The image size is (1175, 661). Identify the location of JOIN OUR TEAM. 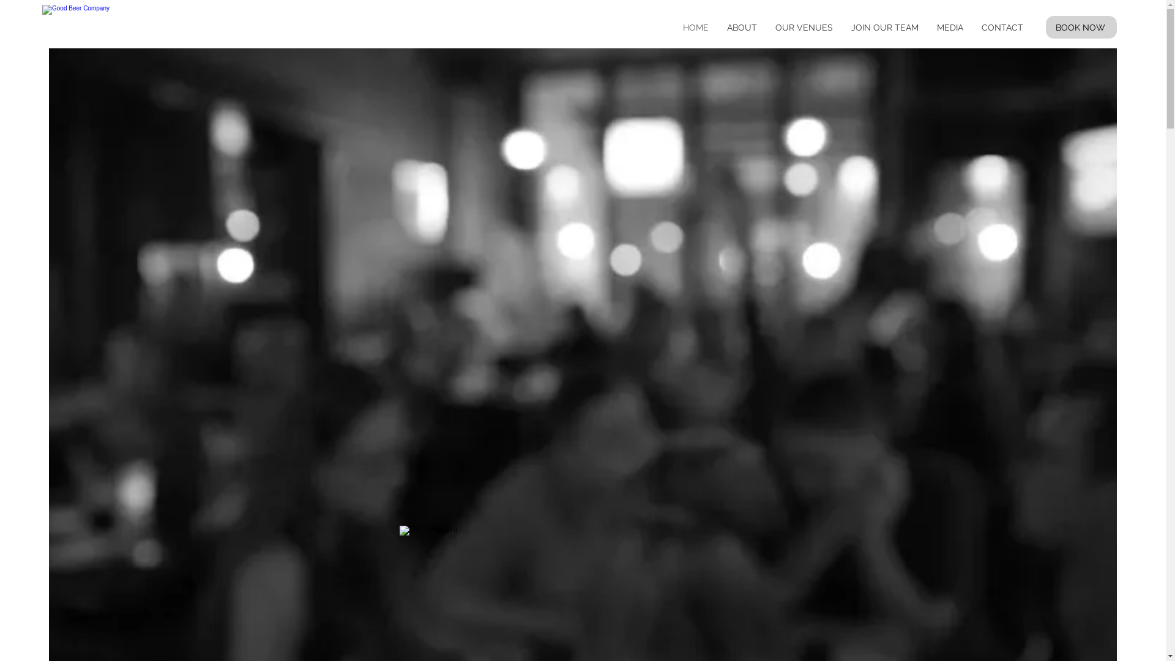
(885, 28).